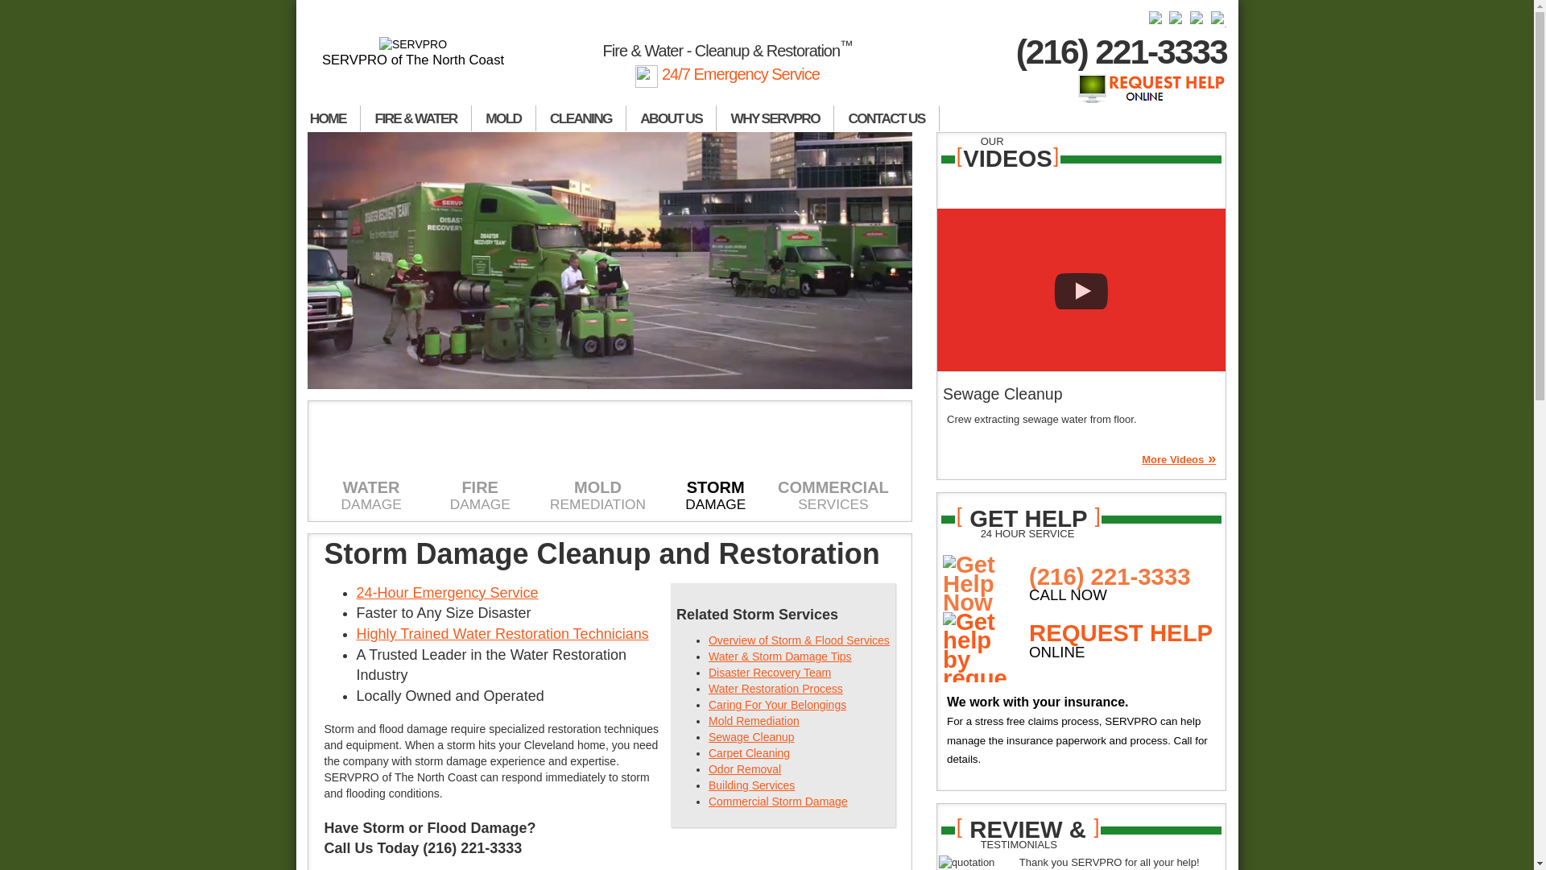  I want to click on SERVPRO of The North Coast, so click(414, 52).